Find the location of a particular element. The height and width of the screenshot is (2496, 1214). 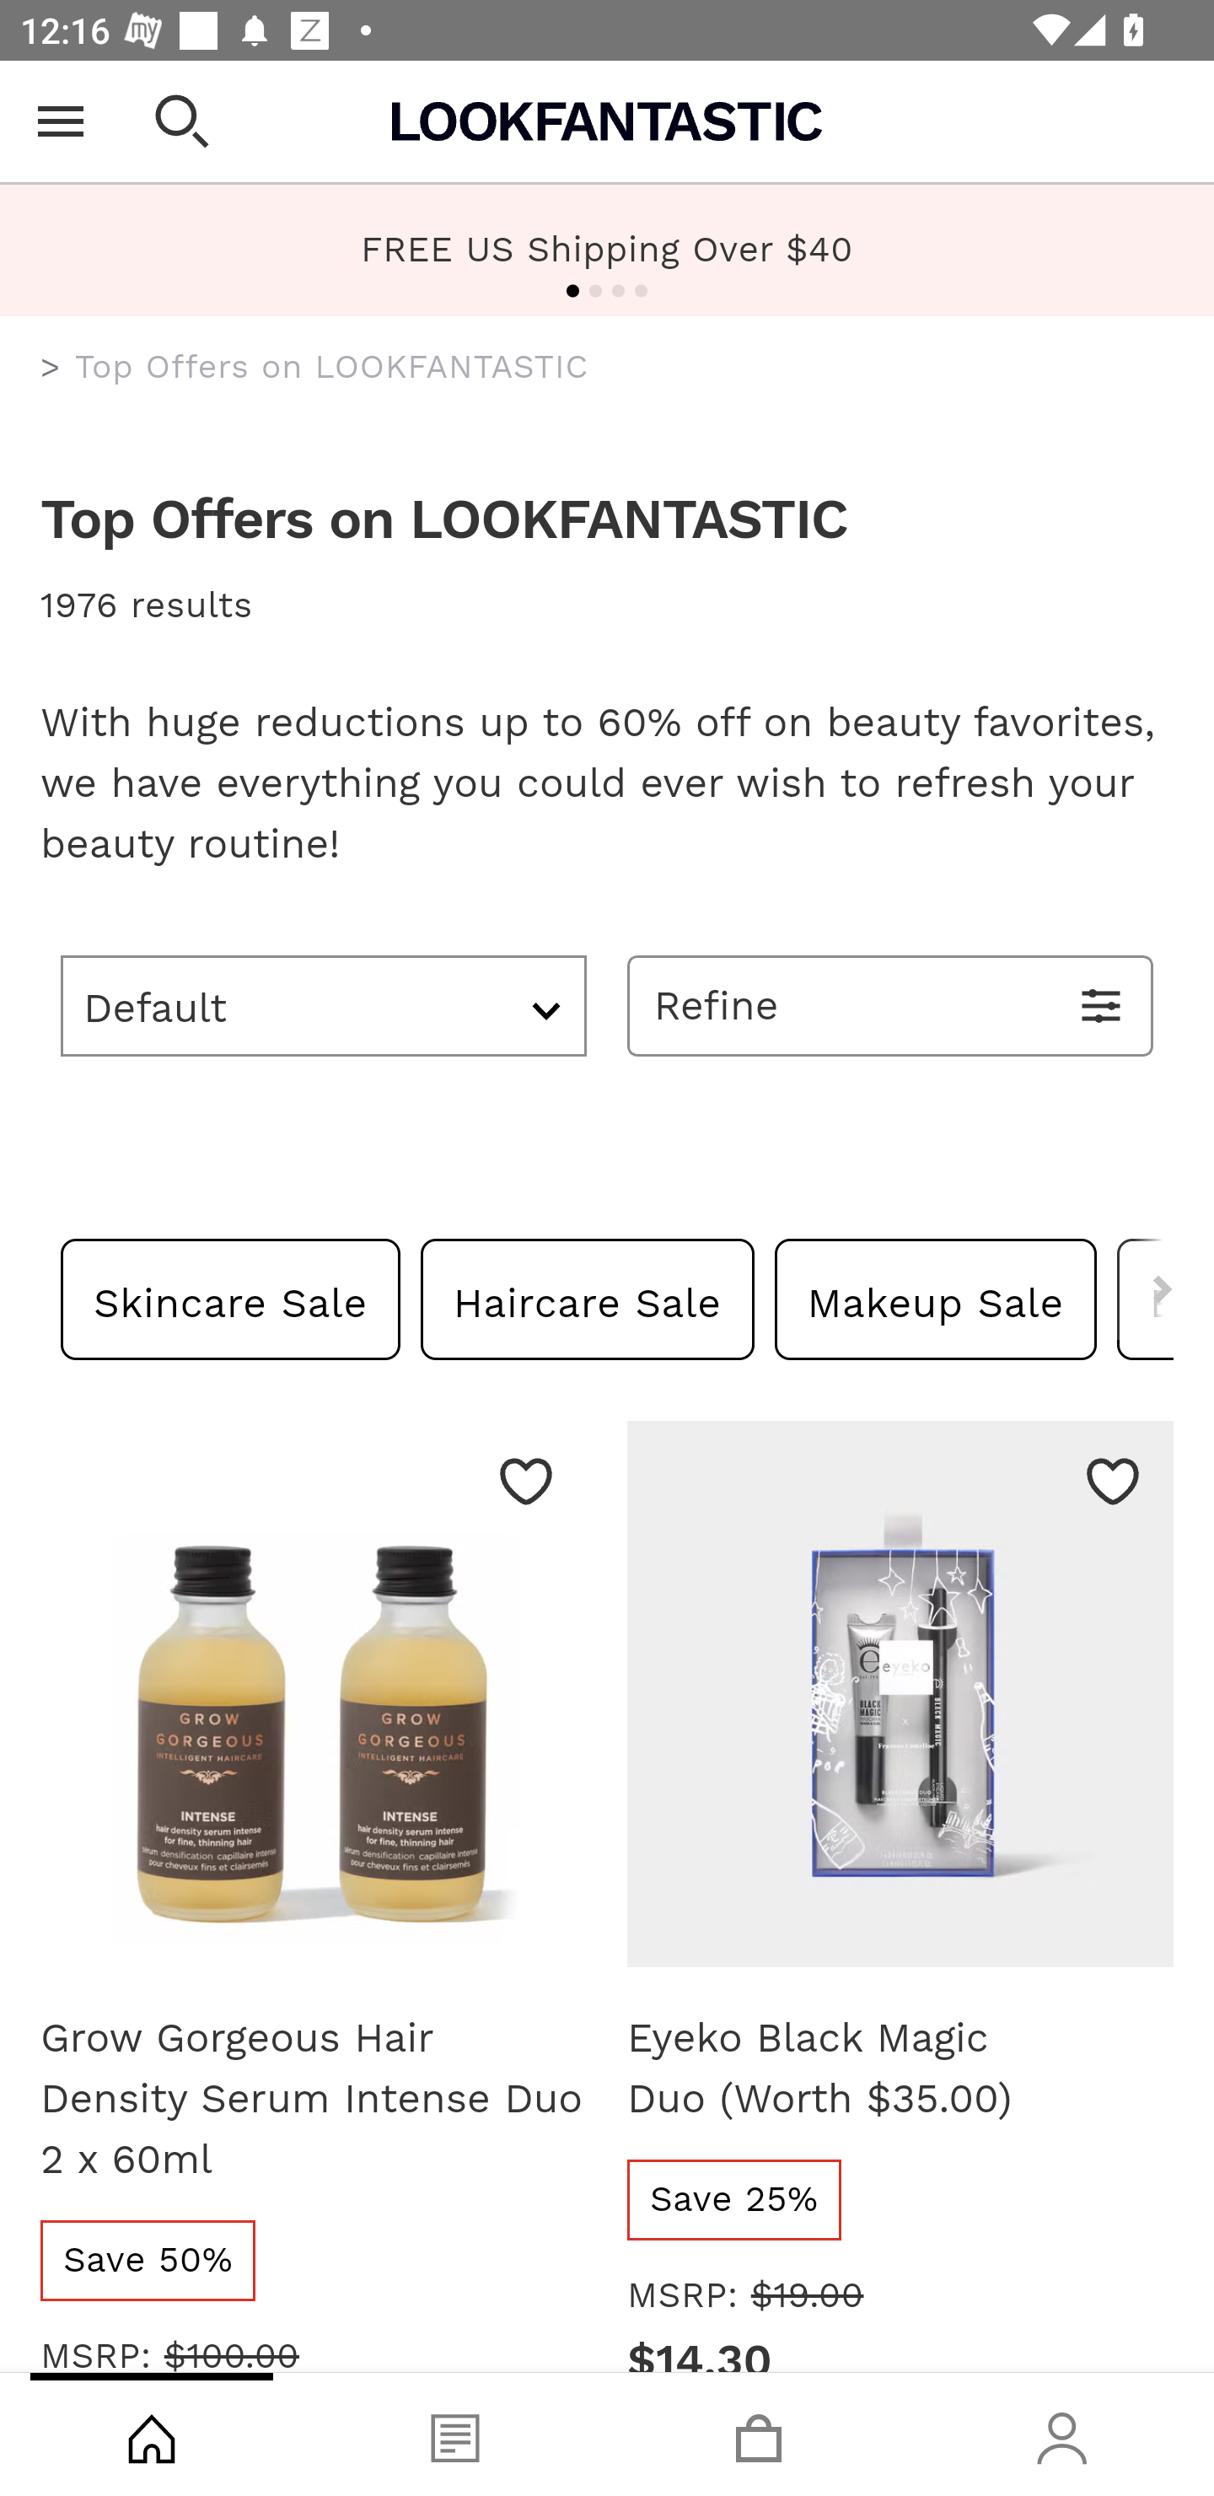

Save 25%, read more is located at coordinates (735, 2200).